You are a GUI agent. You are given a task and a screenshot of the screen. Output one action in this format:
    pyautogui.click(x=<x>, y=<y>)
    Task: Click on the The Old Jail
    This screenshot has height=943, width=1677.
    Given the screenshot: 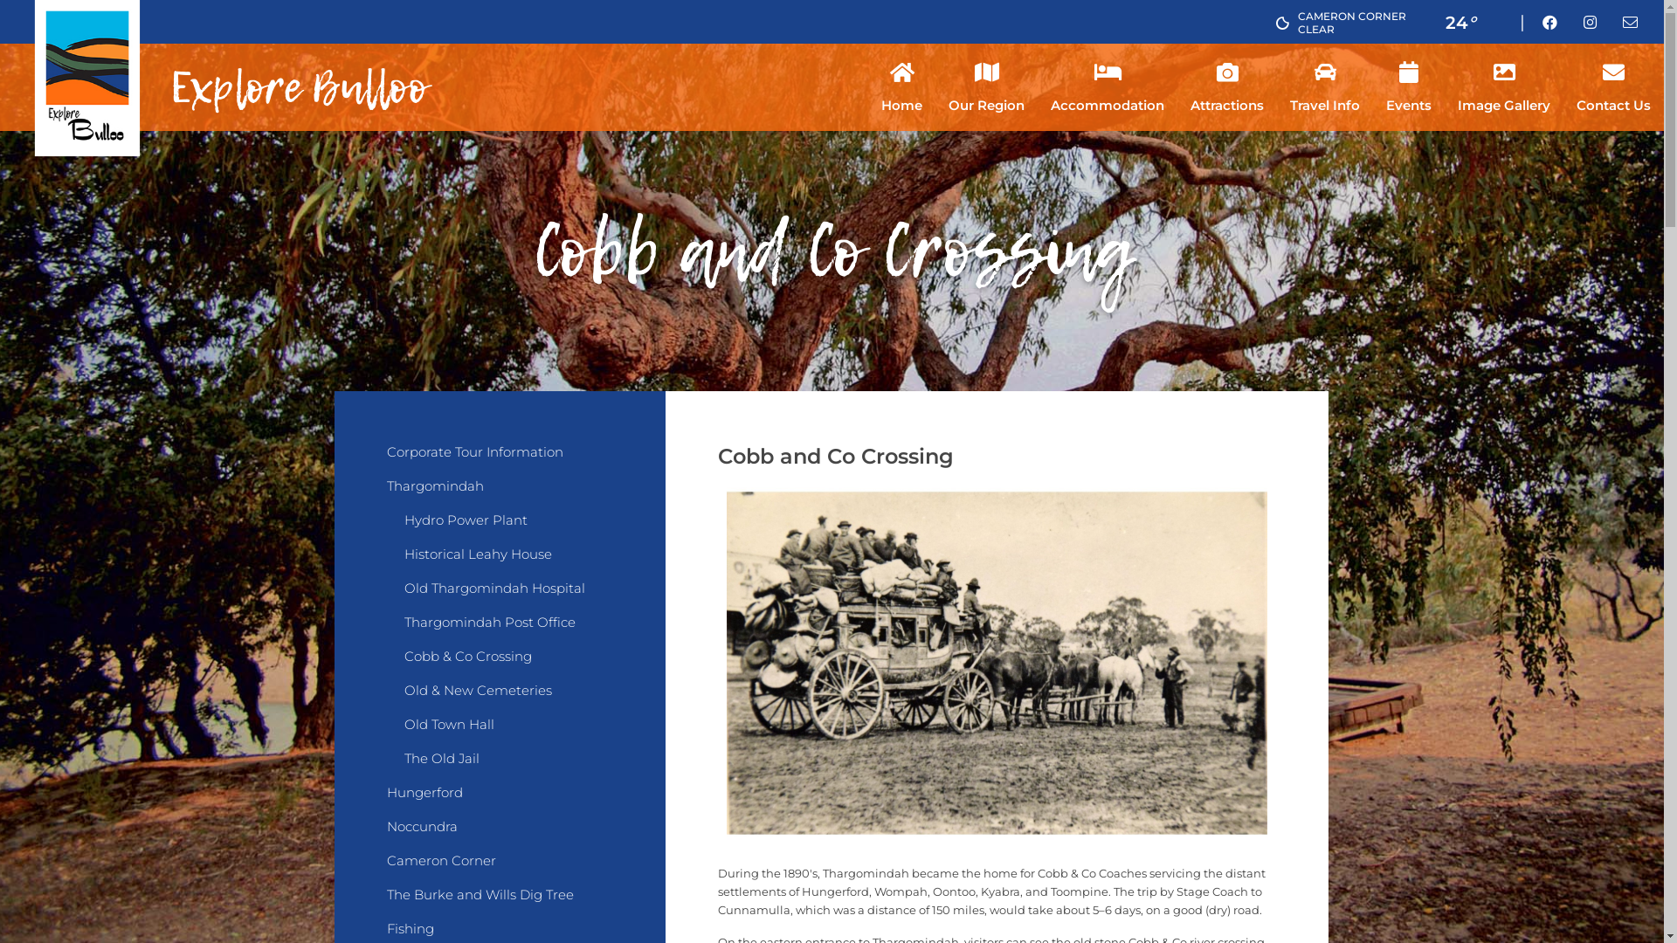 What is the action you would take?
    pyautogui.click(x=508, y=767)
    